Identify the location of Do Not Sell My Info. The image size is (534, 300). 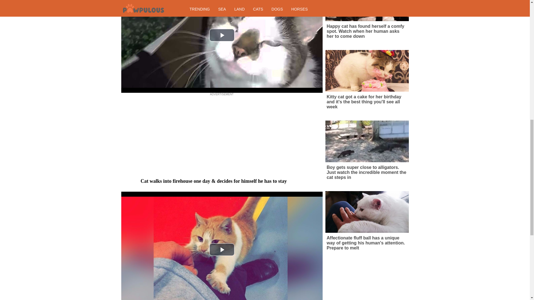
(316, 23).